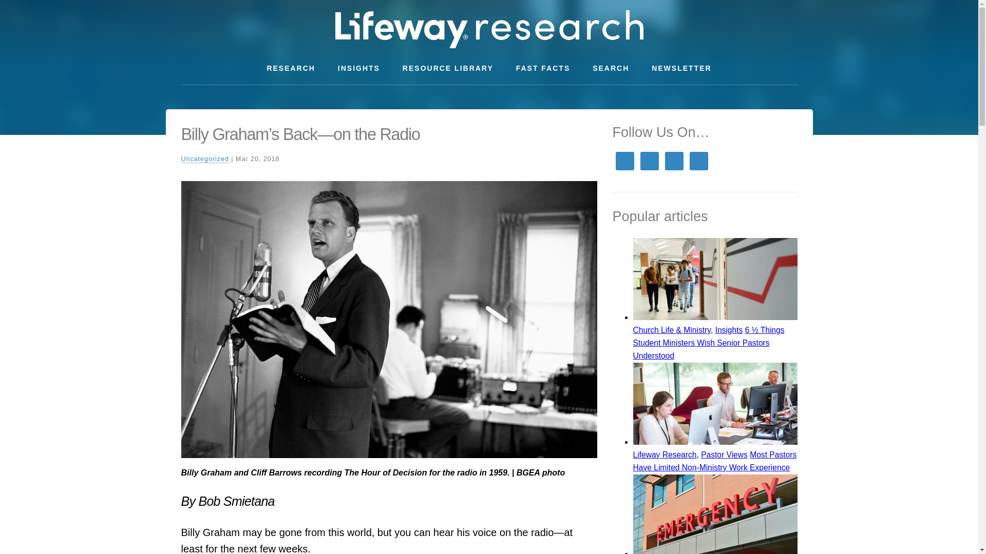 This screenshot has height=554, width=986. What do you see at coordinates (543, 68) in the screenshot?
I see `FAST FACTS` at bounding box center [543, 68].